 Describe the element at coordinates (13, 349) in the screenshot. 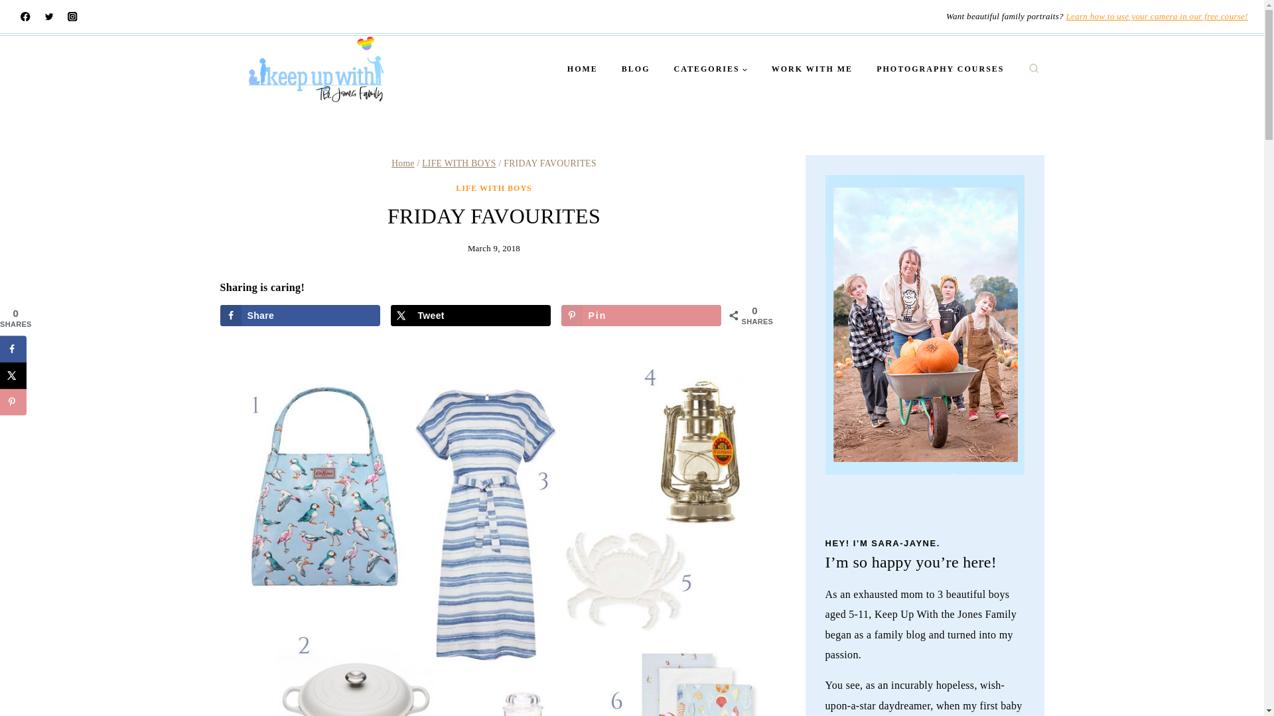

I see `Share on Facebook` at that location.